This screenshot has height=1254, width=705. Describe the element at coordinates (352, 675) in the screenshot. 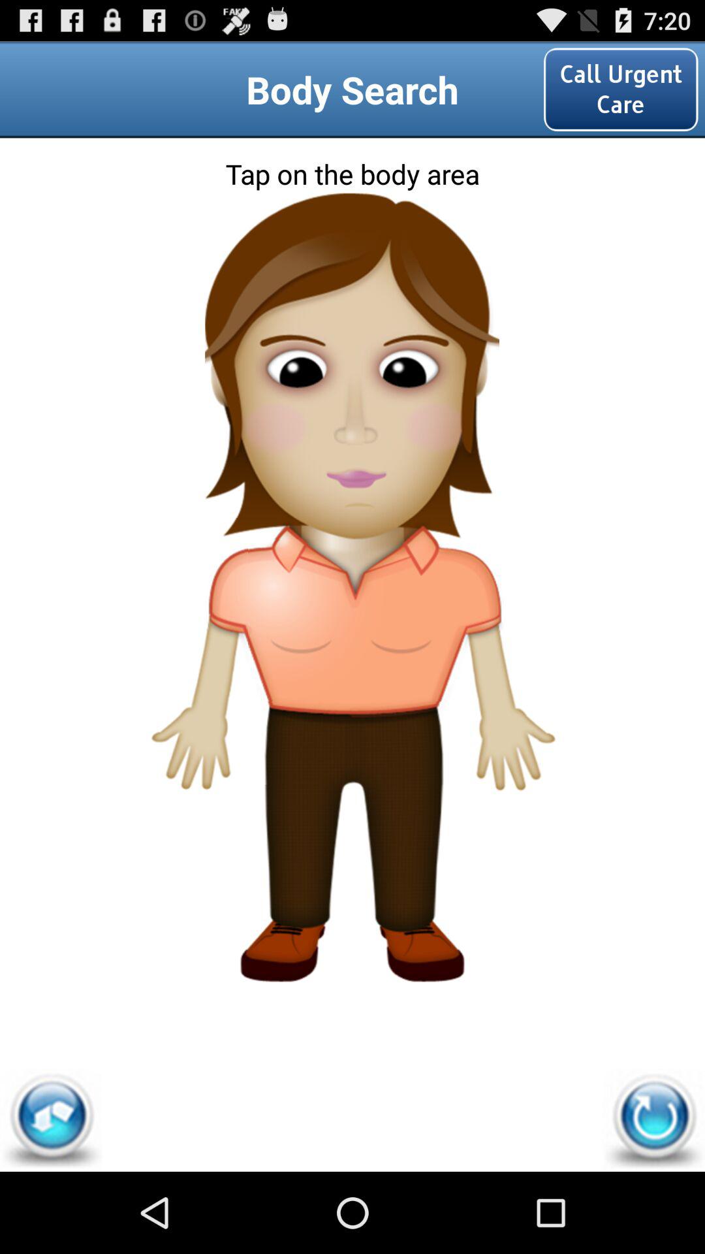

I see `search on shirt` at that location.